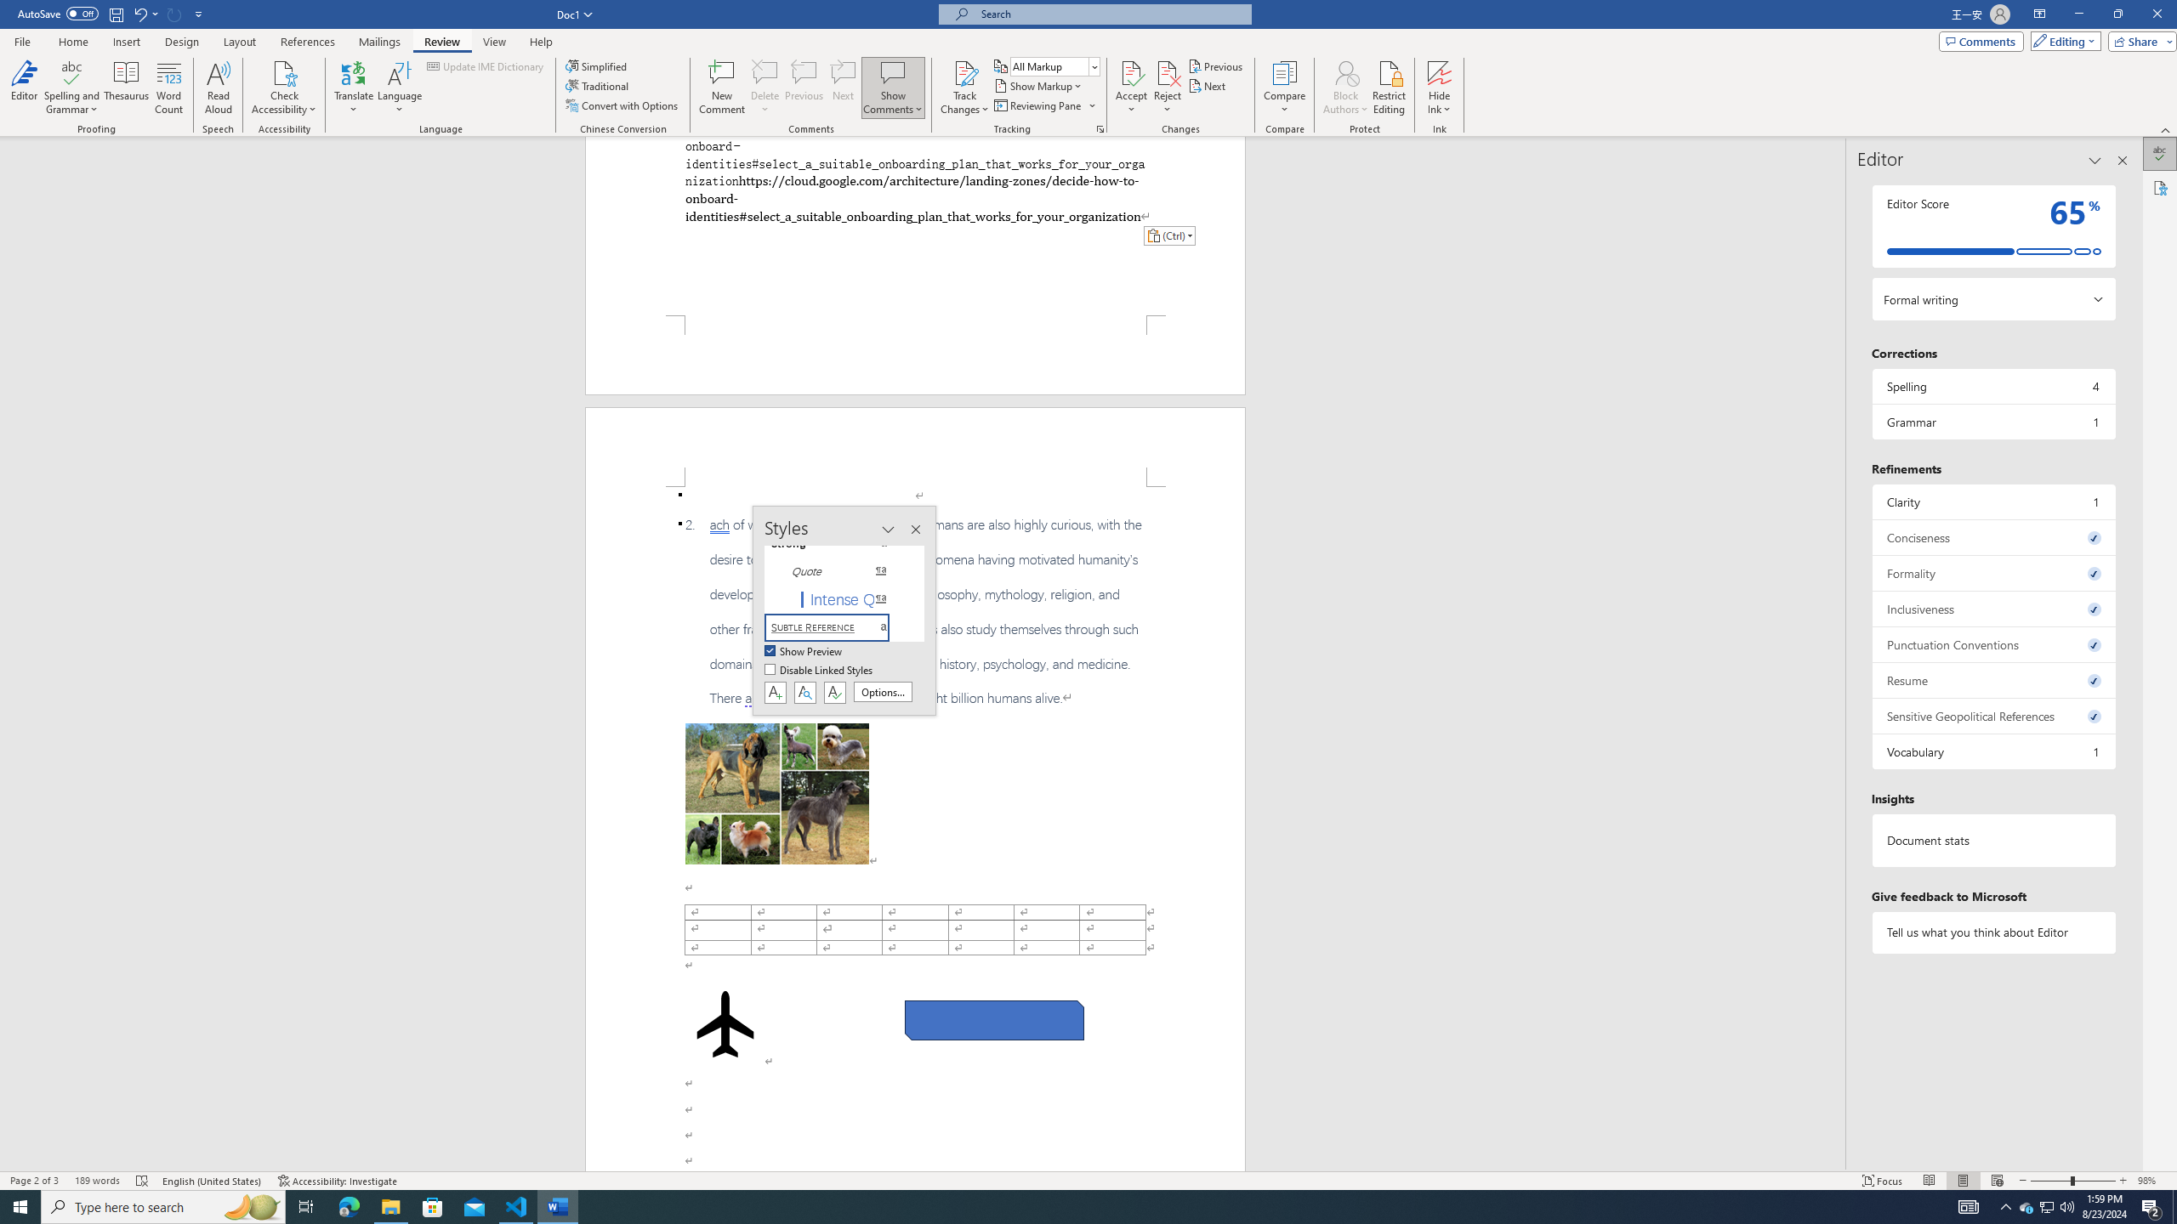  I want to click on Subtle Reference, so click(837, 627).